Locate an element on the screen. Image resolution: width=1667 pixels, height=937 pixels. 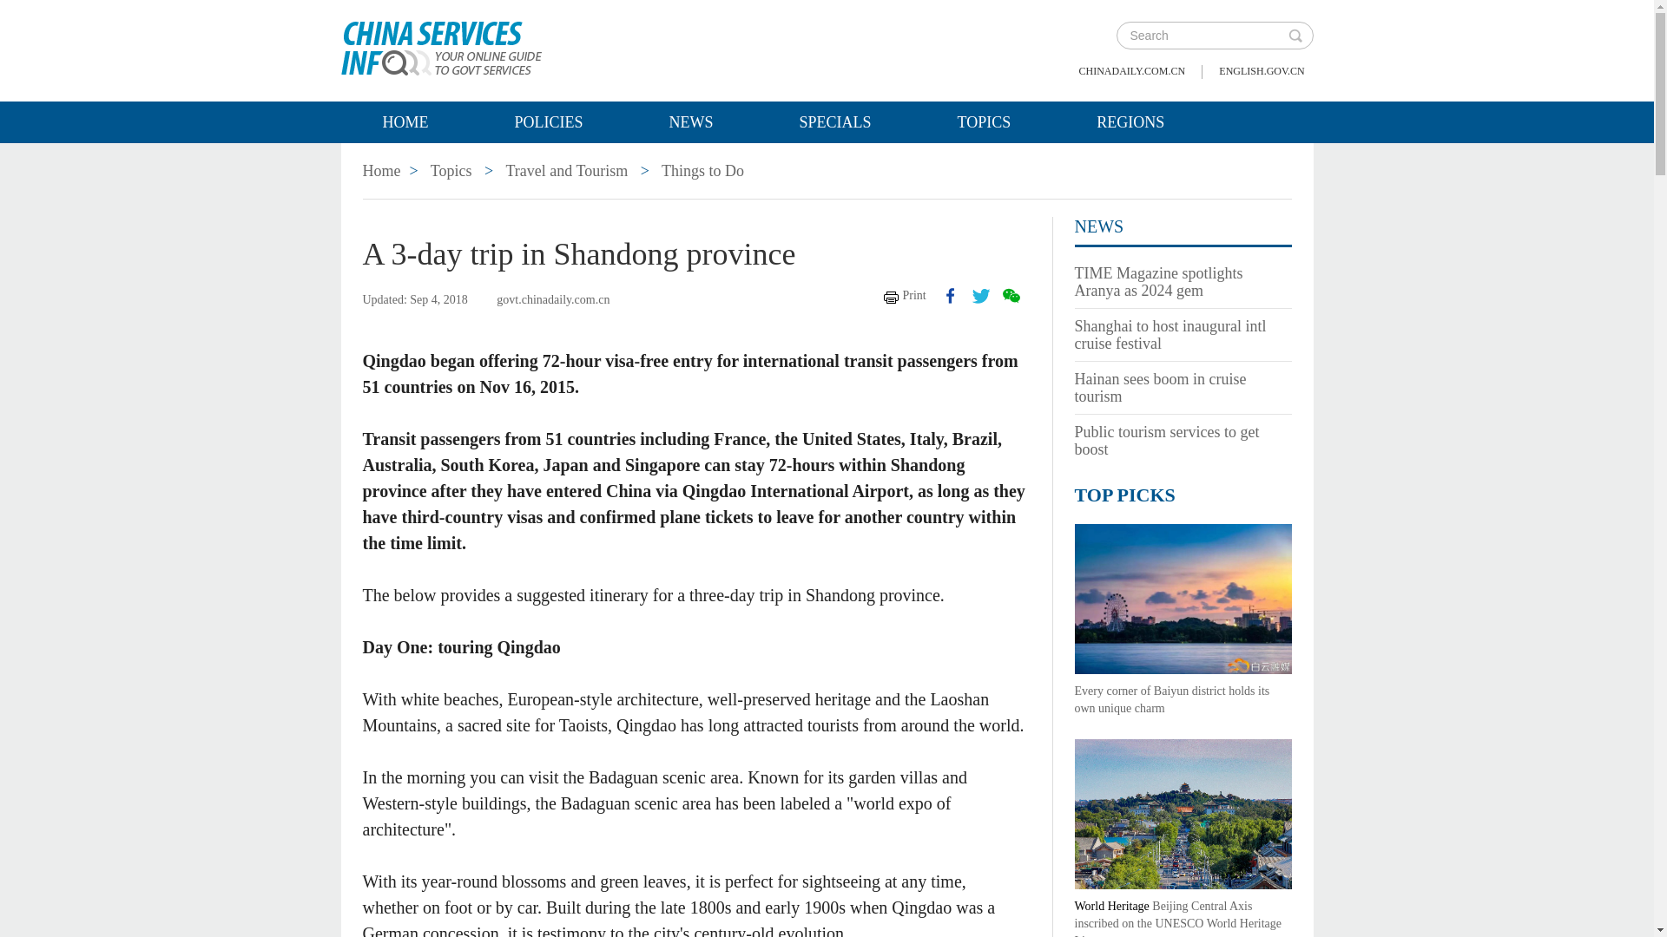
english.gov.cn is located at coordinates (1261, 71).